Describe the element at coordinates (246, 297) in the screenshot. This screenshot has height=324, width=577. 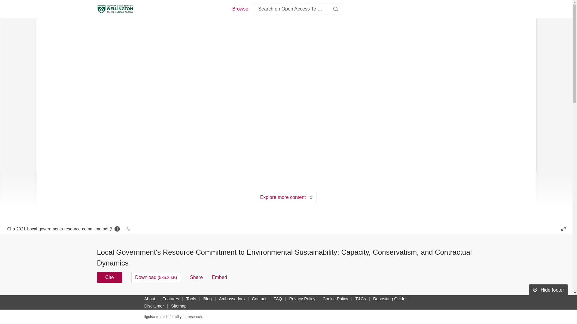
I see `Wonhyuk Cho` at that location.